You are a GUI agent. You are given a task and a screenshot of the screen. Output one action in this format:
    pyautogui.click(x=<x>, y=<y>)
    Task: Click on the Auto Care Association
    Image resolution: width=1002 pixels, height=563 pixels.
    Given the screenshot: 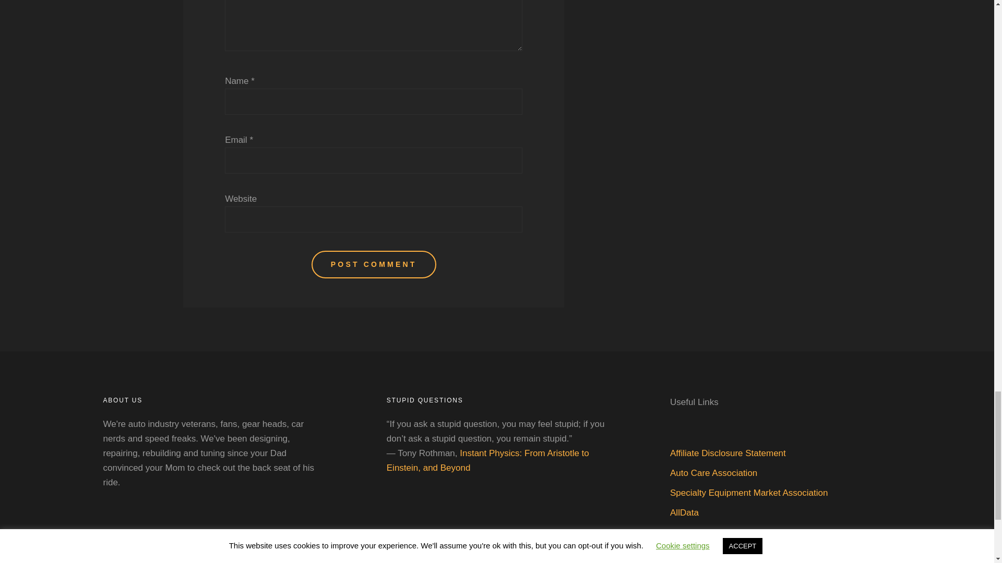 What is the action you would take?
    pyautogui.click(x=714, y=472)
    